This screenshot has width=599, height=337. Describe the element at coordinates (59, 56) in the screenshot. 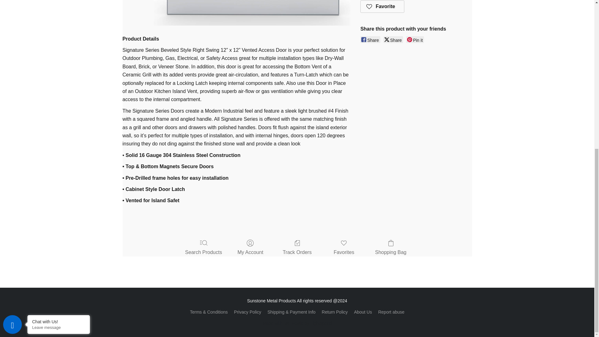

I see `Chat with Us!` at that location.